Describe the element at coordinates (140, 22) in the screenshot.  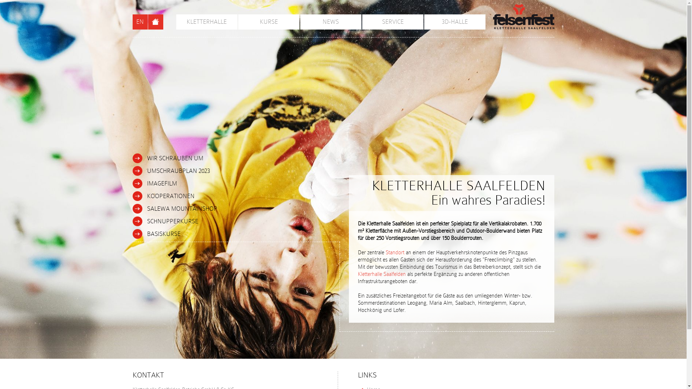
I see `EN` at that location.